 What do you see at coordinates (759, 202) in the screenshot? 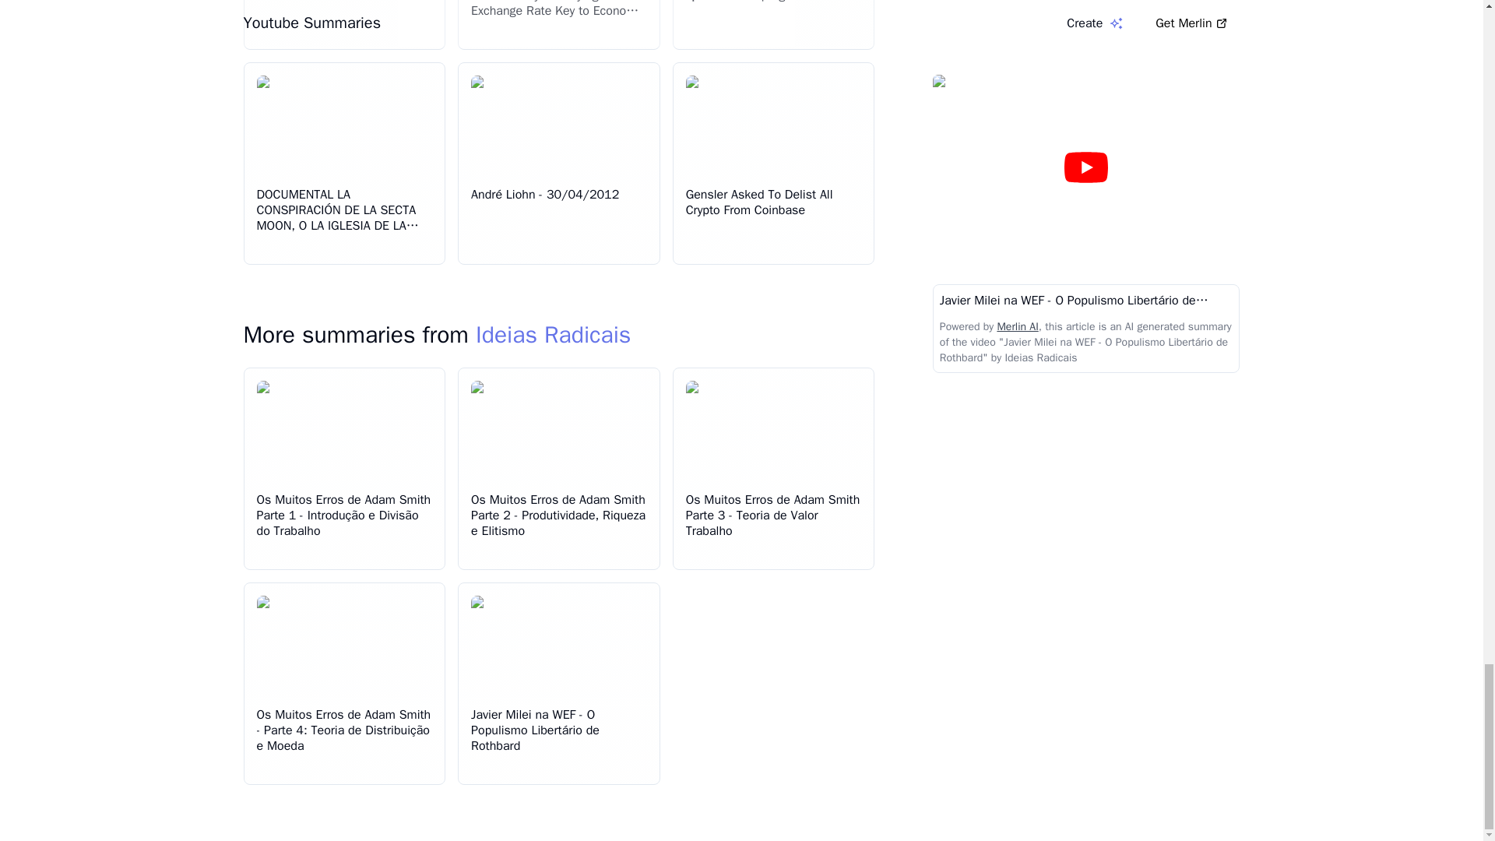
I see `Gensler Asked To Delist All Crypto From Coinbase` at bounding box center [759, 202].